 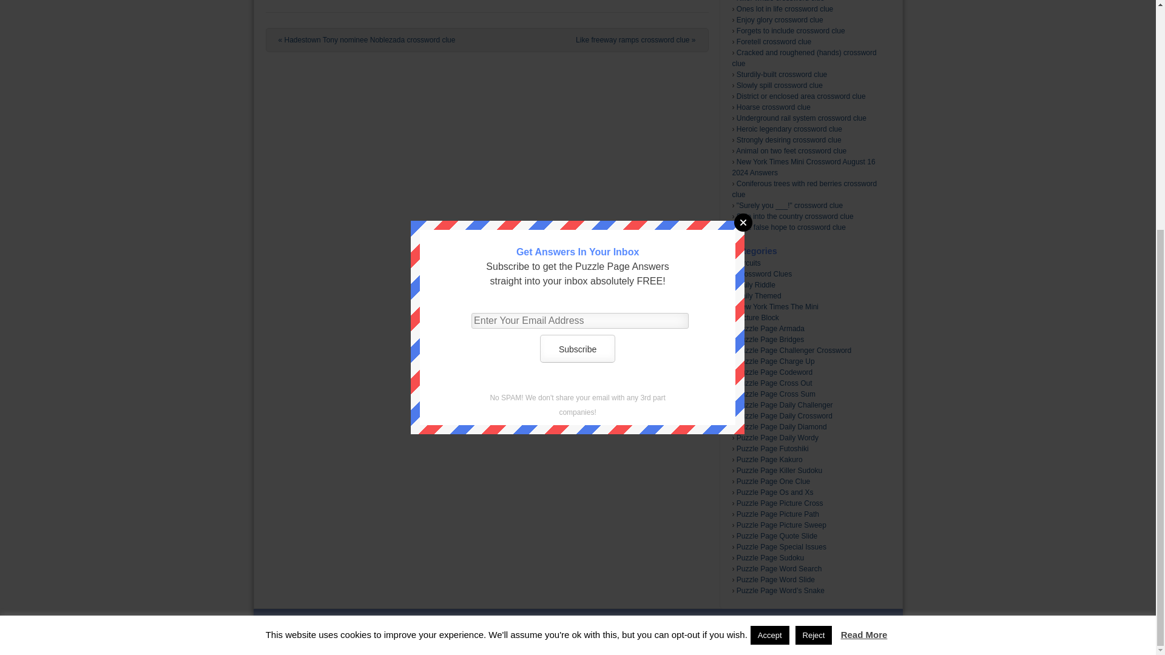 I want to click on Heroic legendary crossword clue, so click(x=789, y=129).